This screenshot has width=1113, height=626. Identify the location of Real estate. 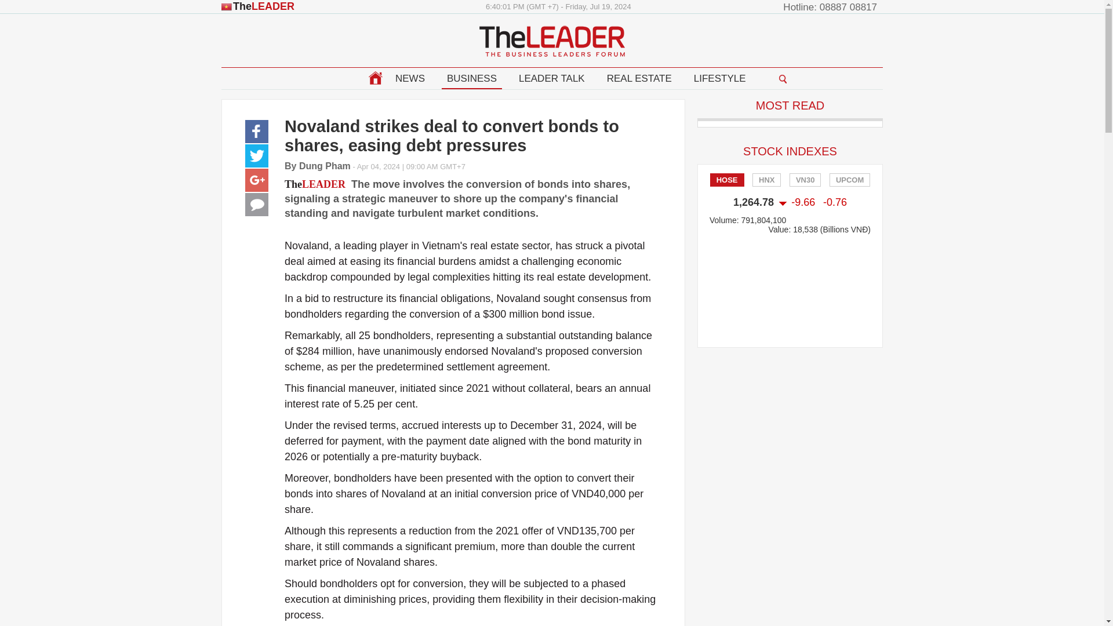
(639, 79).